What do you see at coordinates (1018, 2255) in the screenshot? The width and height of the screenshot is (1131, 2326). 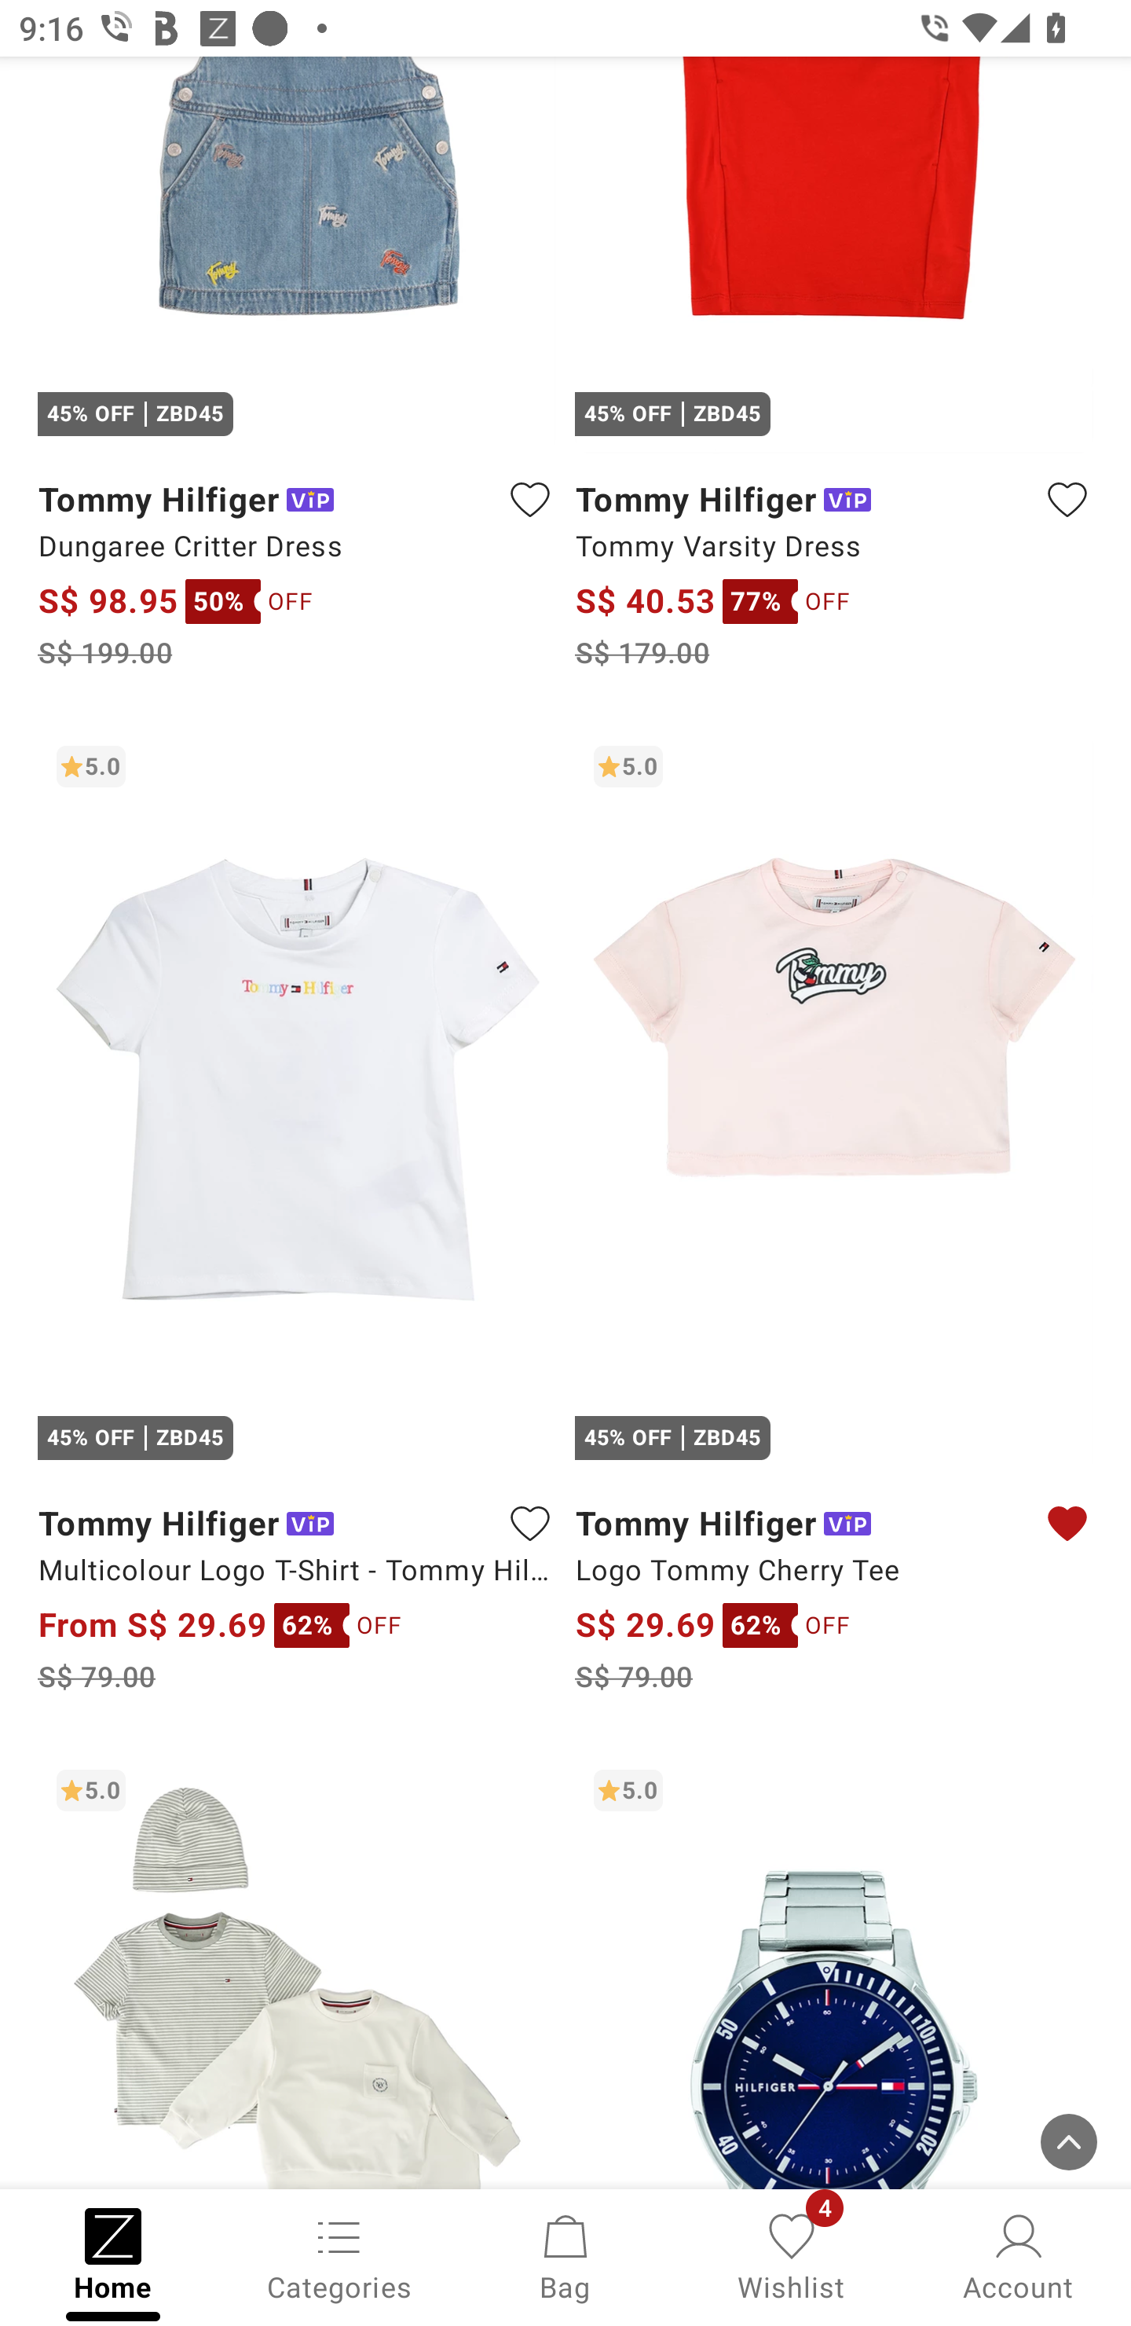 I see `Account` at bounding box center [1018, 2255].